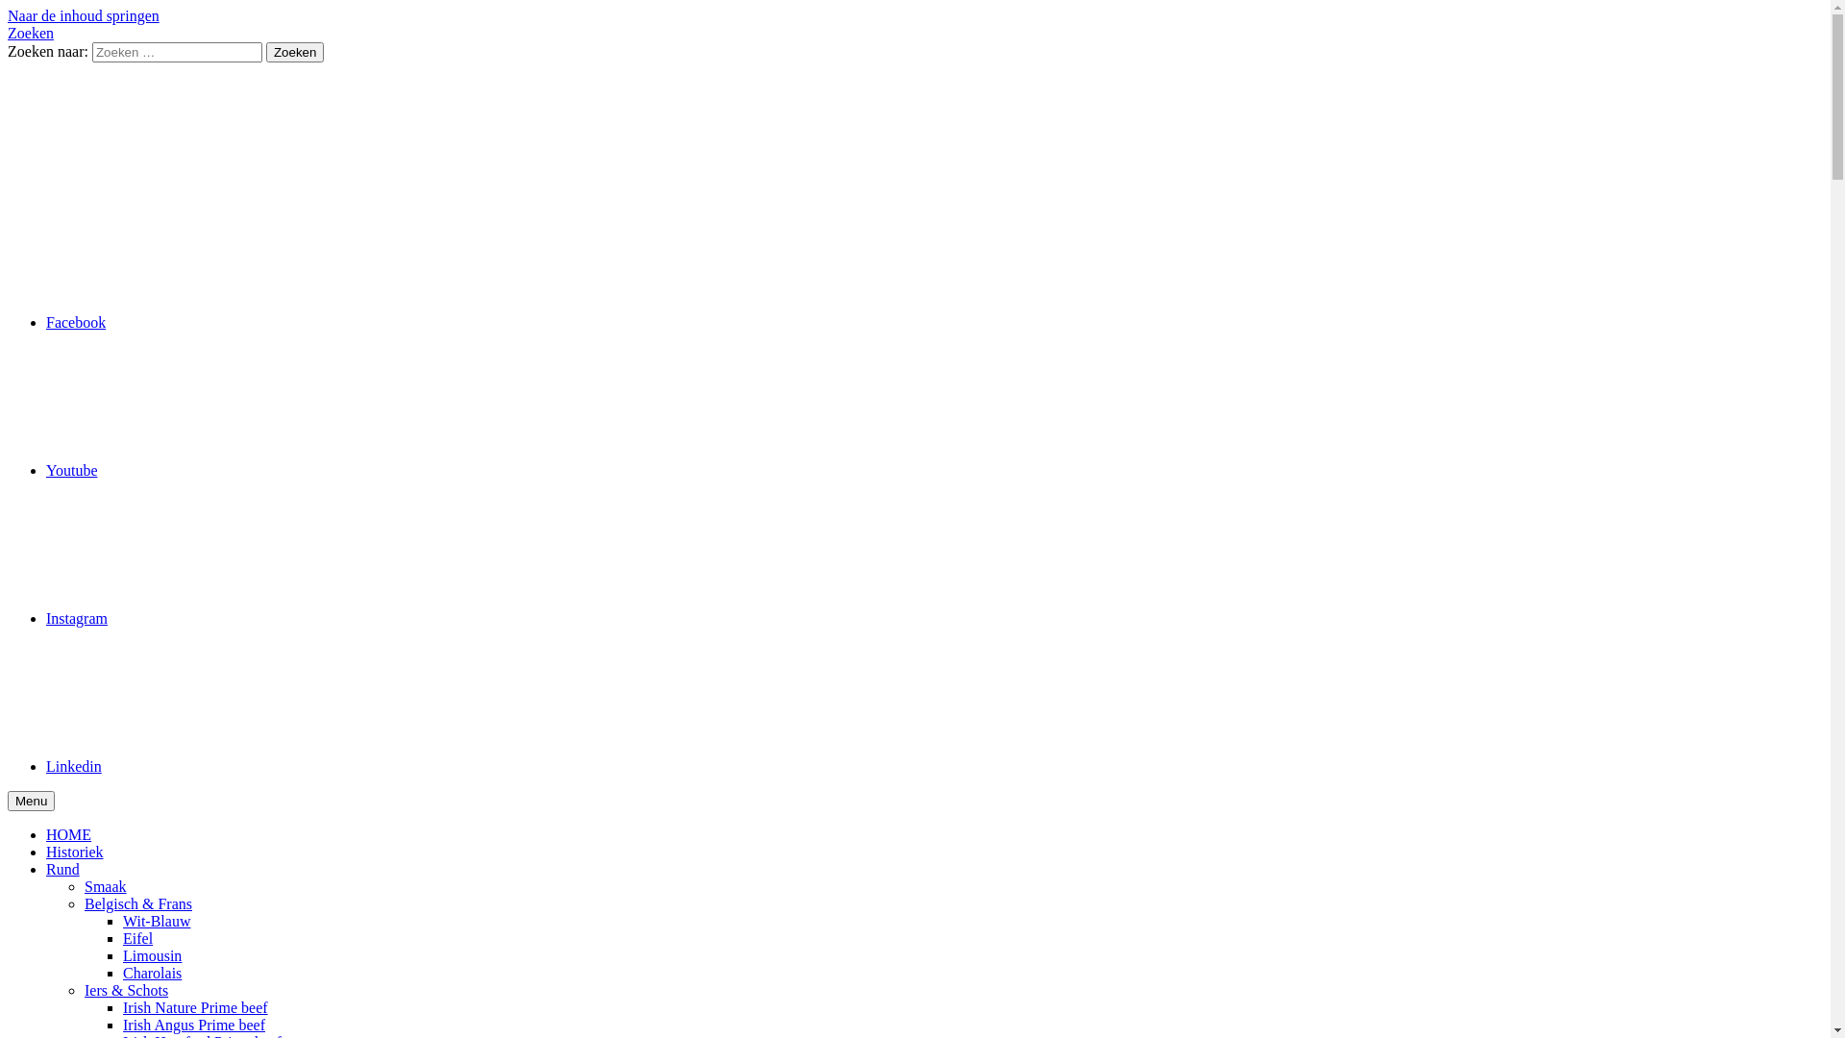 The height and width of the screenshot is (1038, 1845). What do you see at coordinates (106, 886) in the screenshot?
I see `Smaak` at bounding box center [106, 886].